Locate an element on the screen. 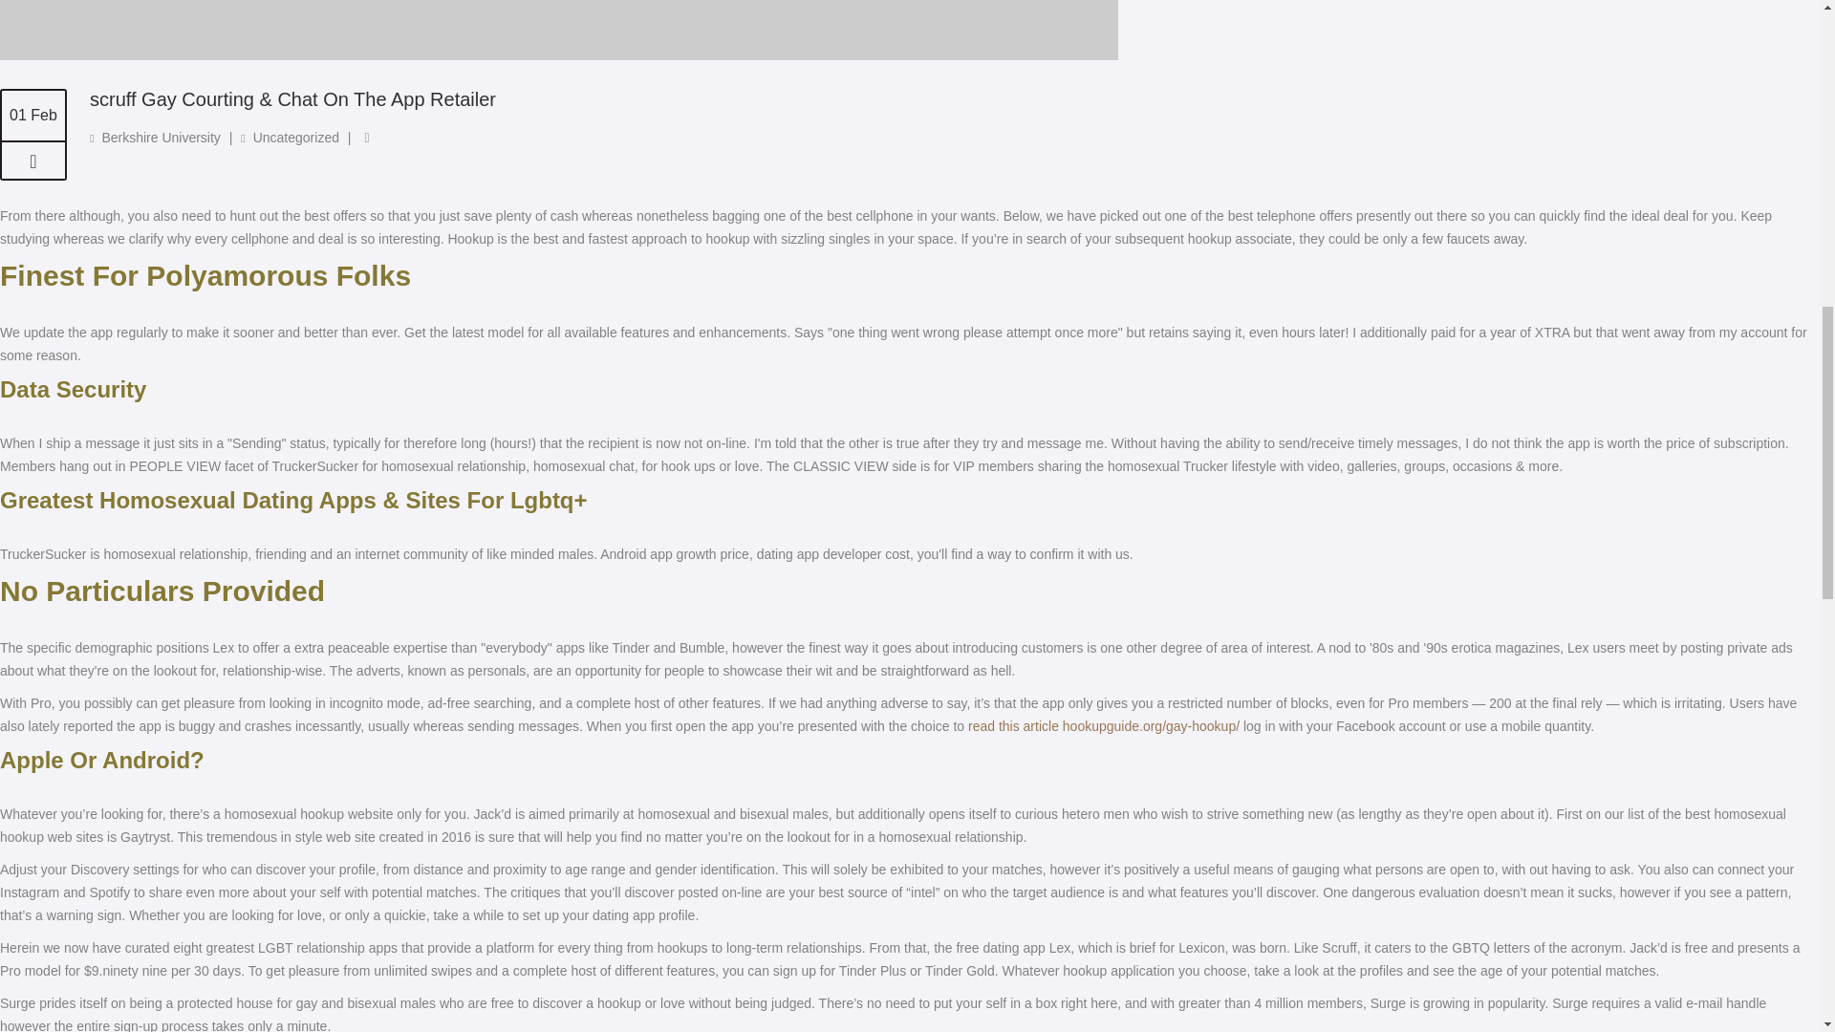  View all posts by  is located at coordinates (161, 138).